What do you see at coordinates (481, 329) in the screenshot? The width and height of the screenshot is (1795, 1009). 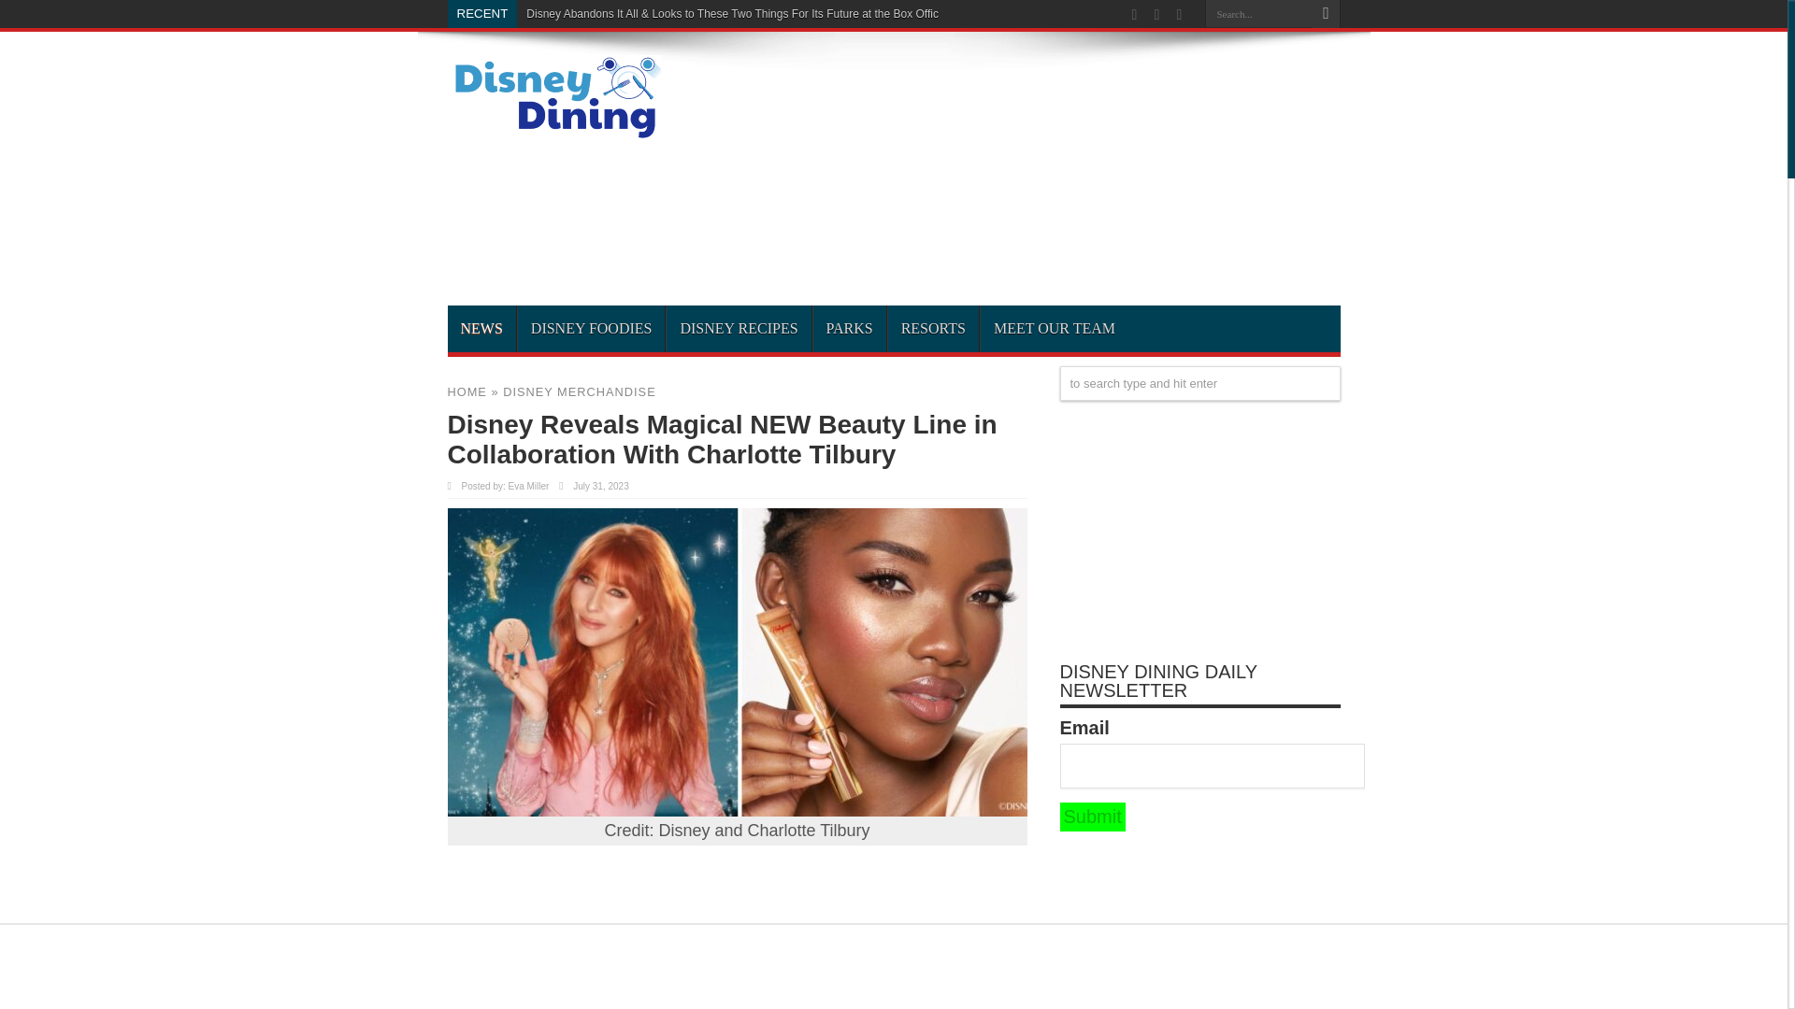 I see `NEWS` at bounding box center [481, 329].